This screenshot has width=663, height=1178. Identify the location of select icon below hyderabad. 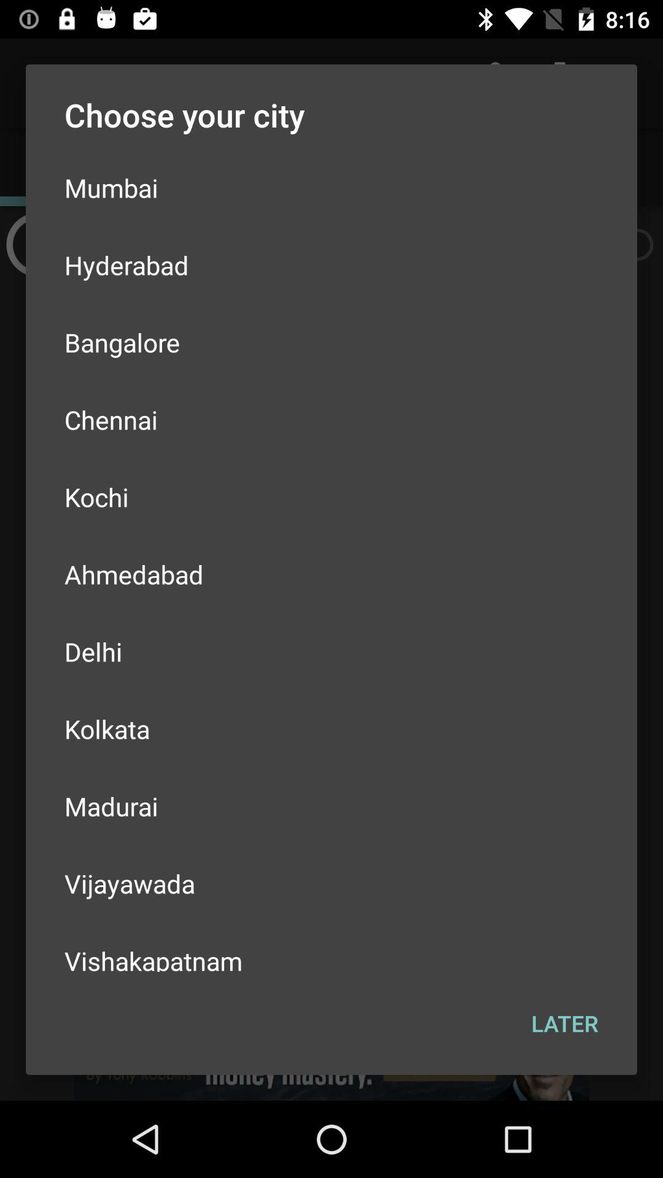
(331, 342).